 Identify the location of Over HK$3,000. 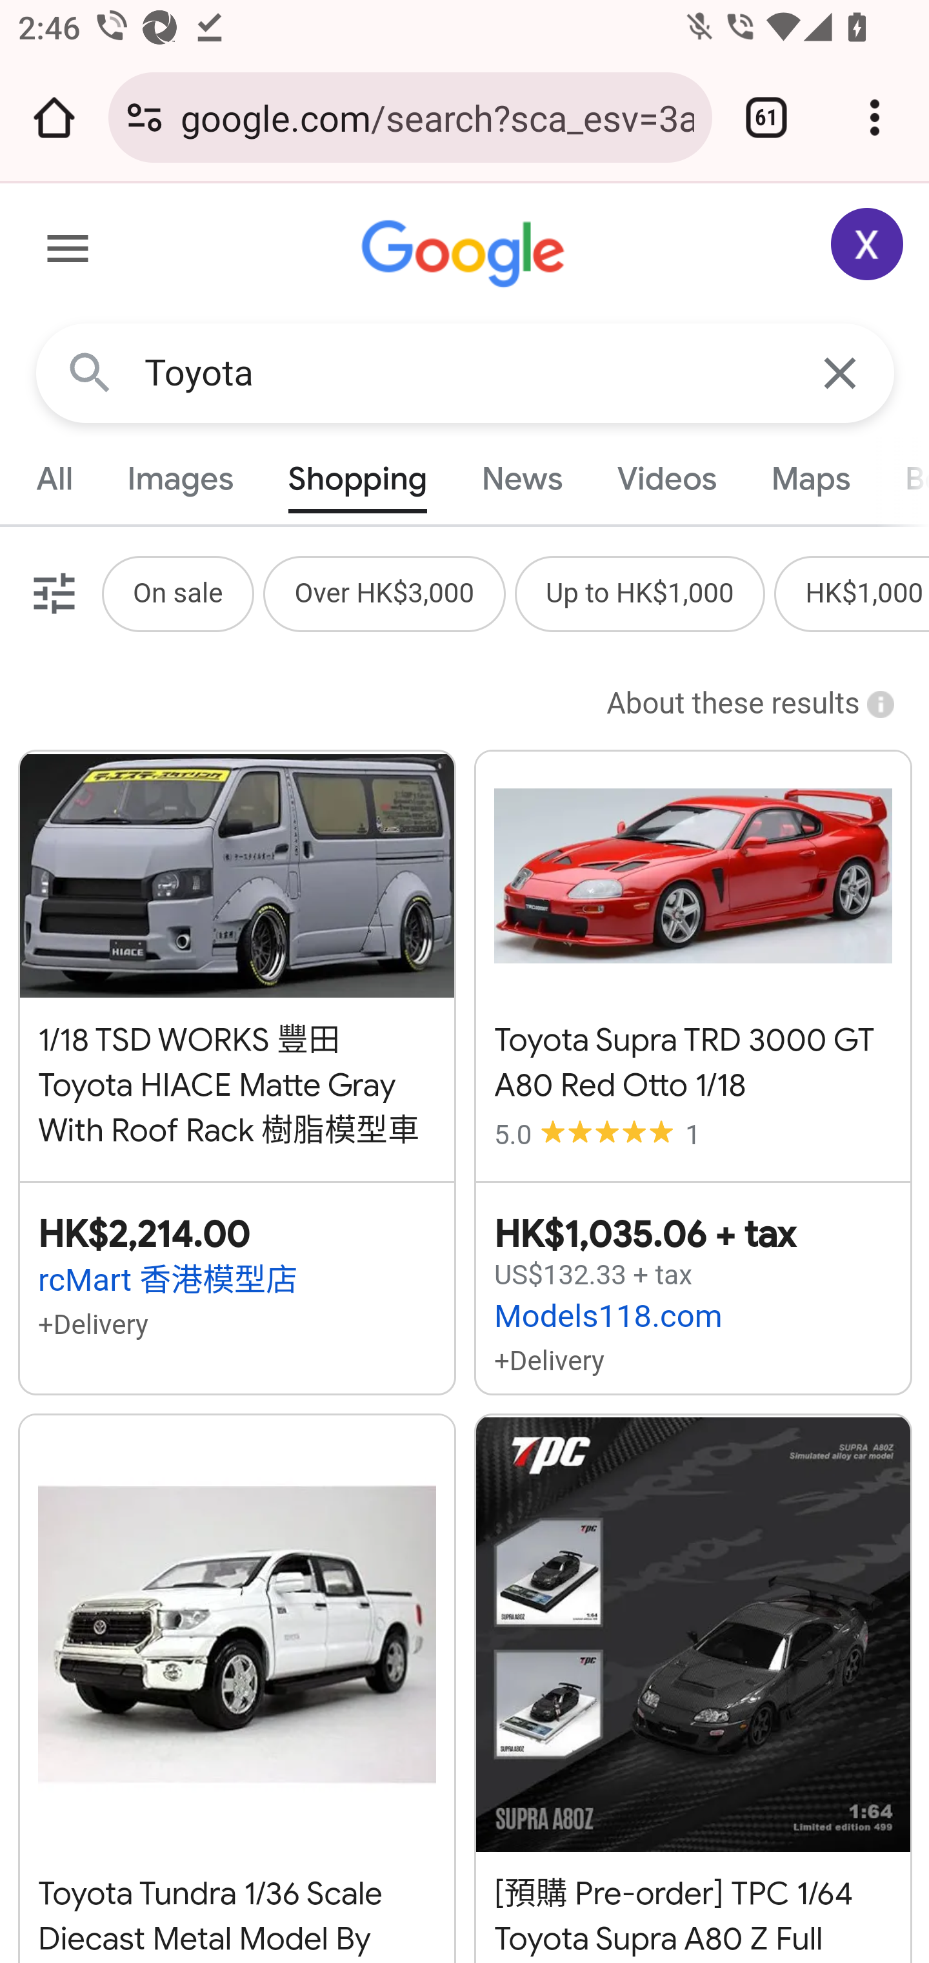
(385, 593).